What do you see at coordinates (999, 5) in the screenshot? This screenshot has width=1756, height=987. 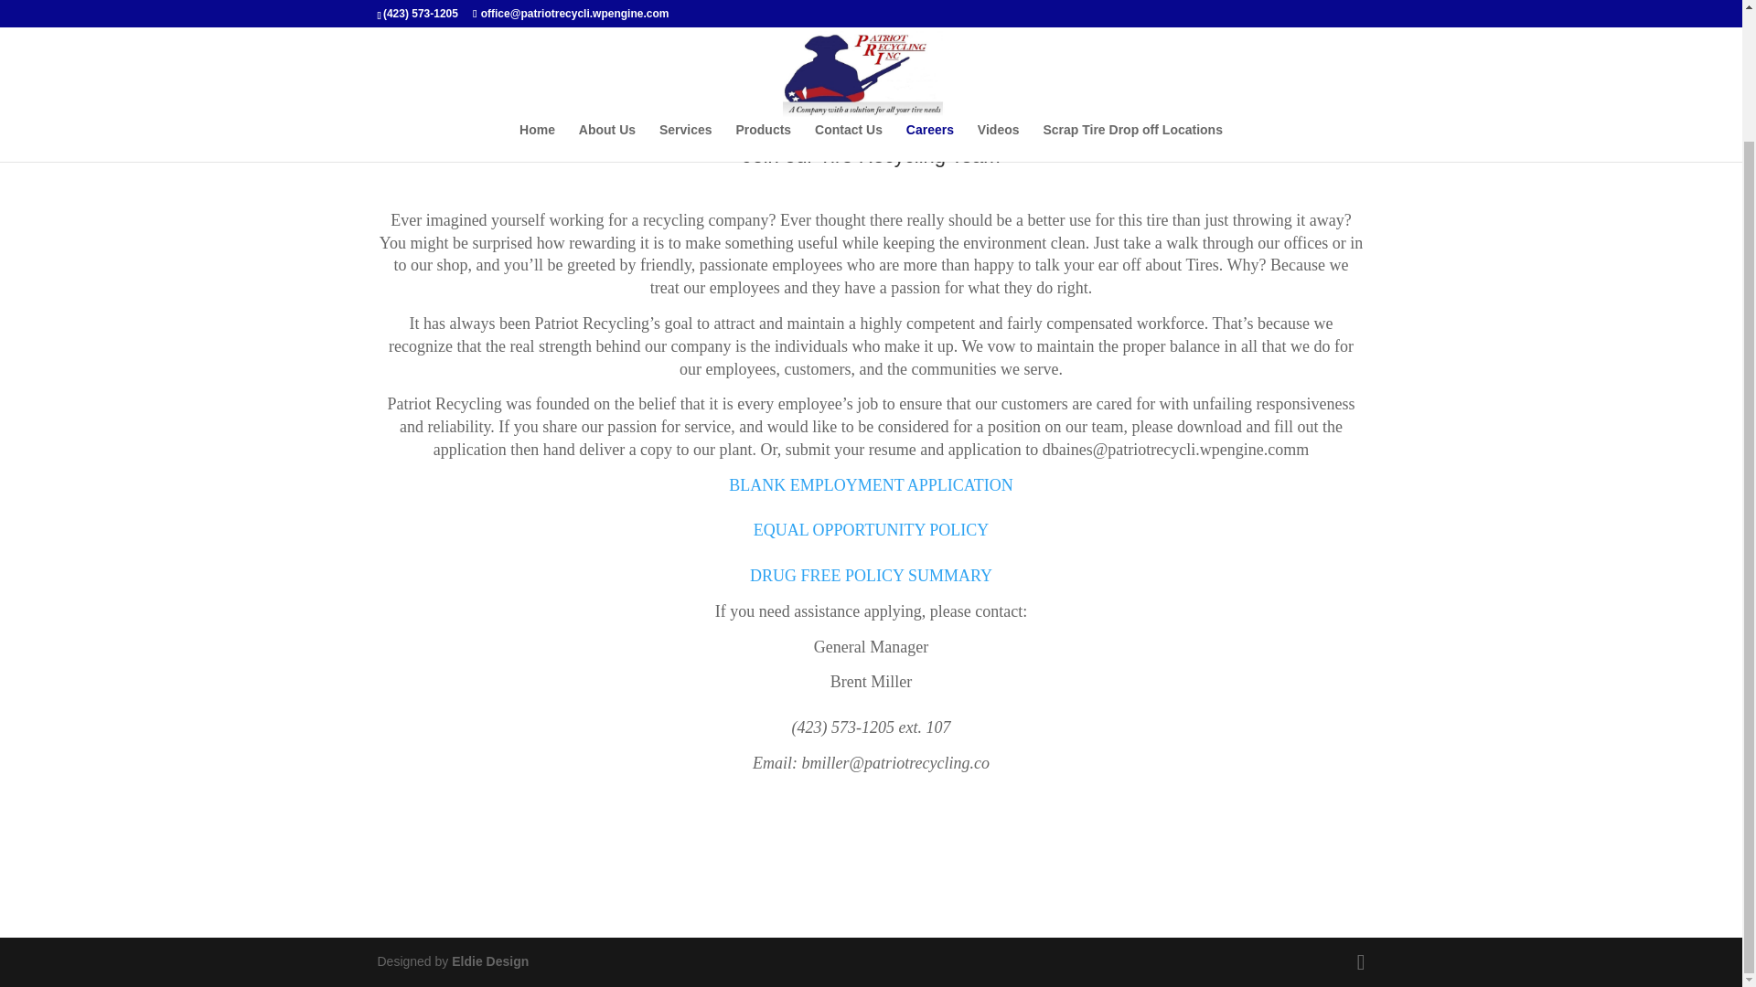 I see `Videos` at bounding box center [999, 5].